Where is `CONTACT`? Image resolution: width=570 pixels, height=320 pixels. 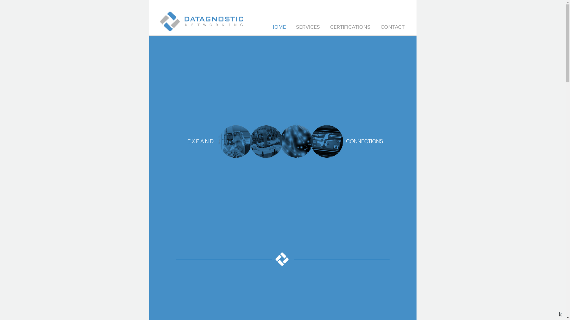 CONTACT is located at coordinates (392, 27).